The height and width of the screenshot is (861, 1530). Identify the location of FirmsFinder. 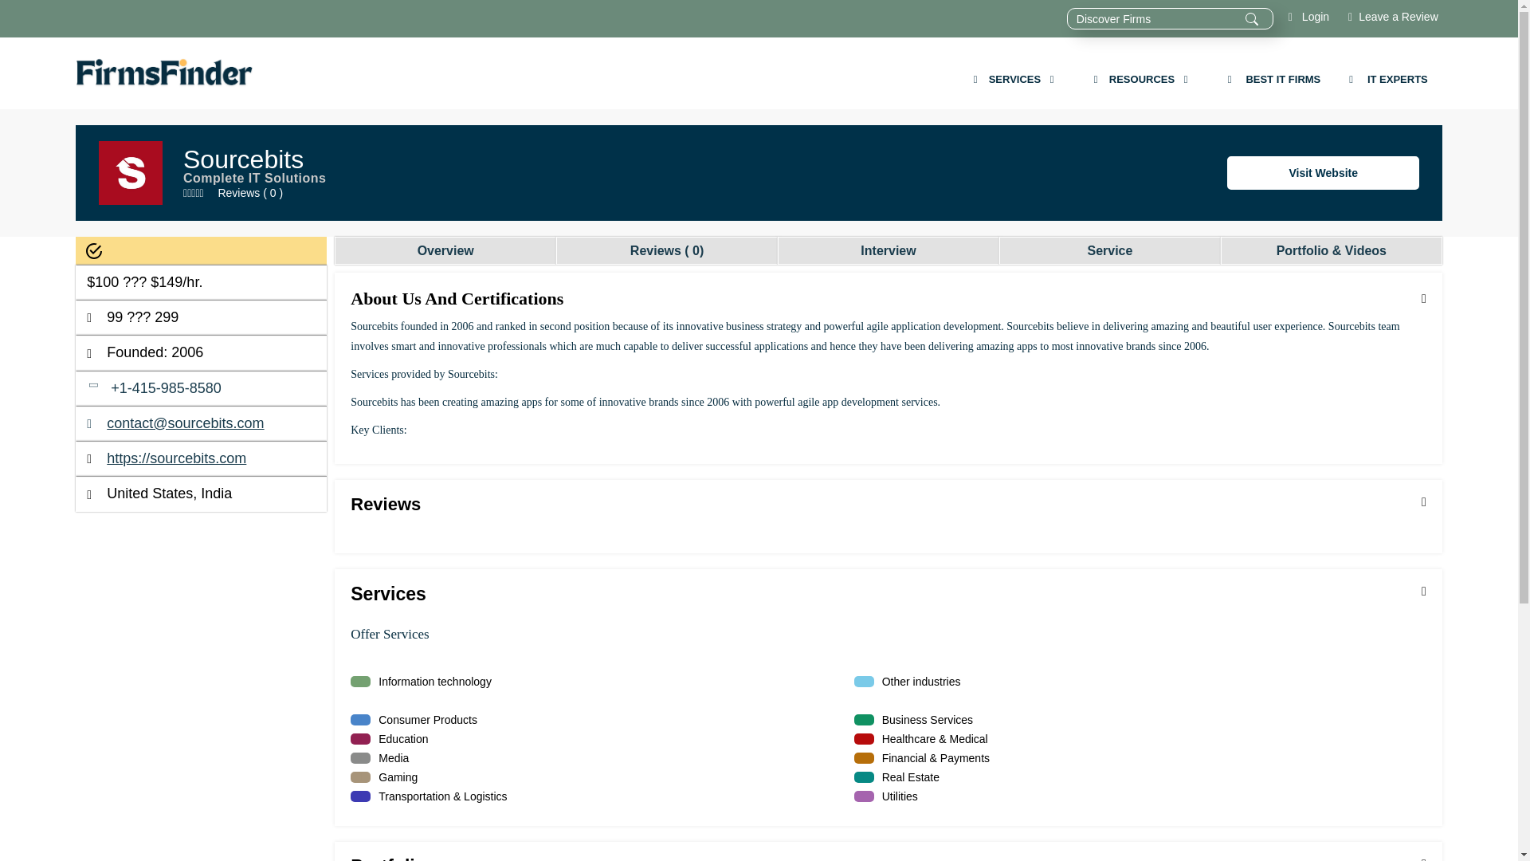
(164, 73).